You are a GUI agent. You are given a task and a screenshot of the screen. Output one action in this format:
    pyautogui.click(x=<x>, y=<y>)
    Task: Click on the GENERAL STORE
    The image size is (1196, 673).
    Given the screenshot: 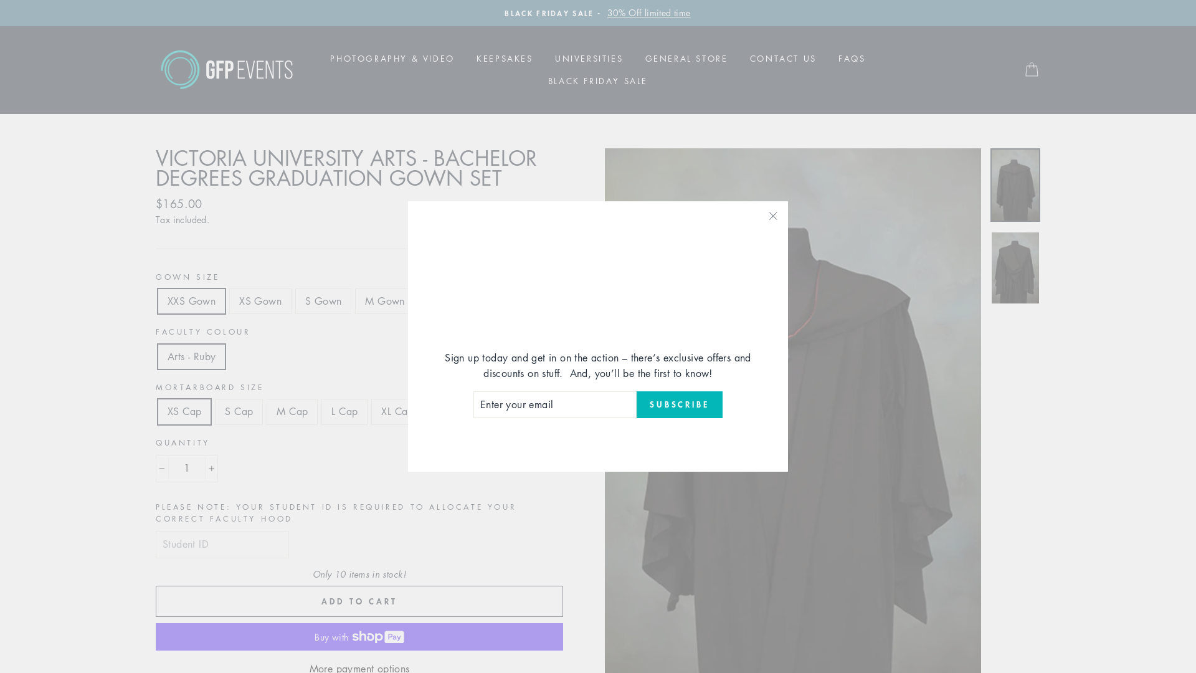 What is the action you would take?
    pyautogui.click(x=686, y=59)
    